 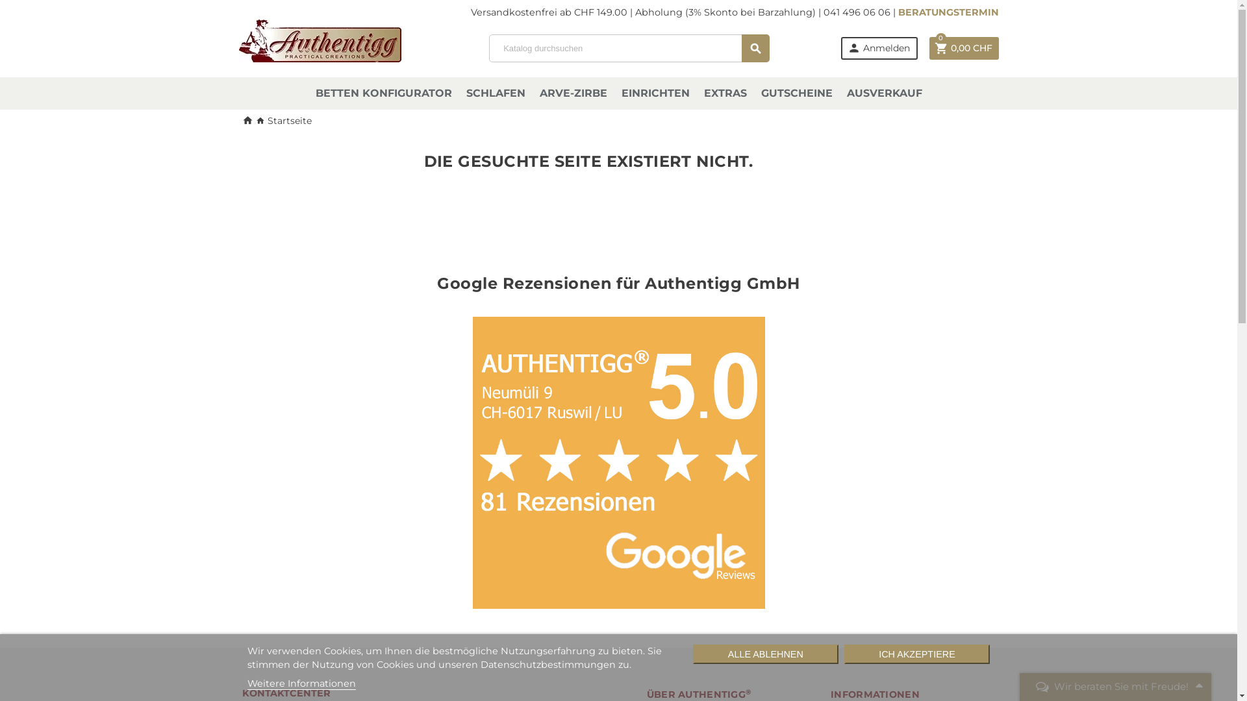 I want to click on EXTRAS, so click(x=725, y=93).